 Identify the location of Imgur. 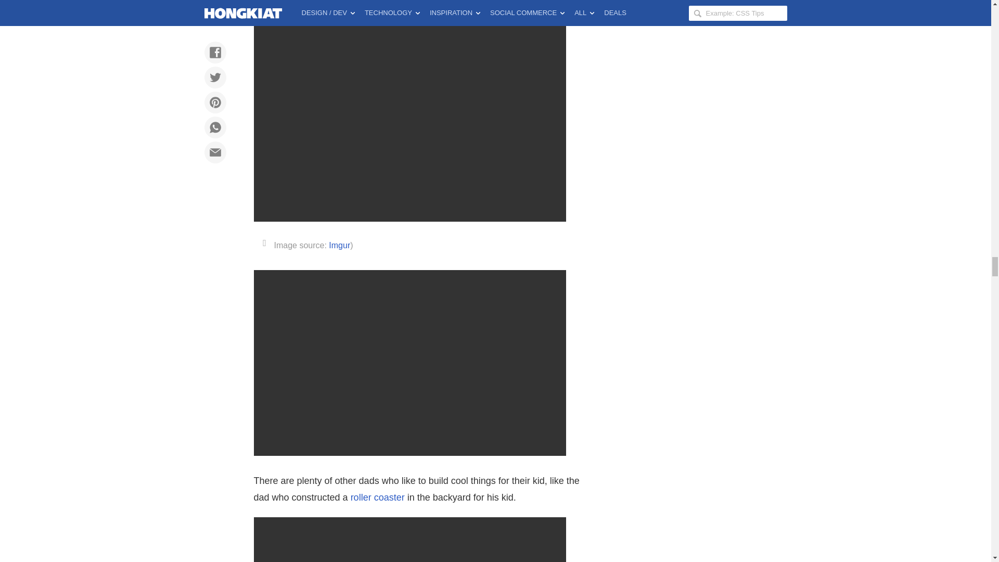
(339, 245).